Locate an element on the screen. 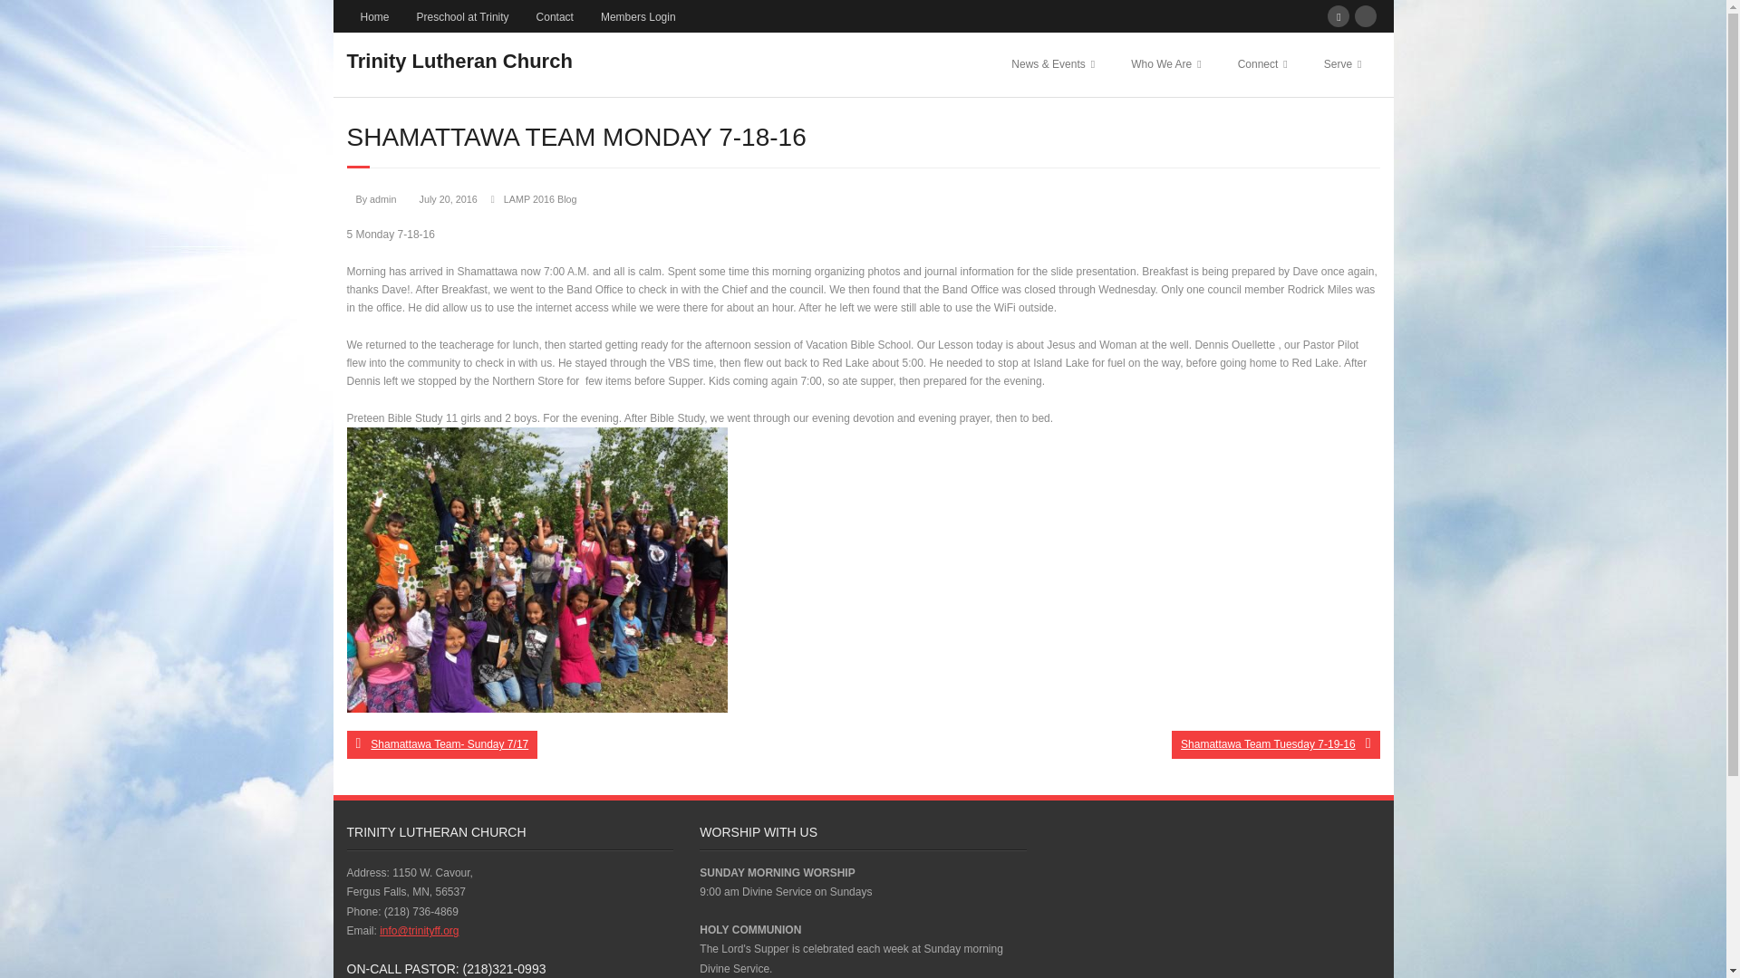 This screenshot has height=978, width=1740. Preschool at Trinity is located at coordinates (463, 16).